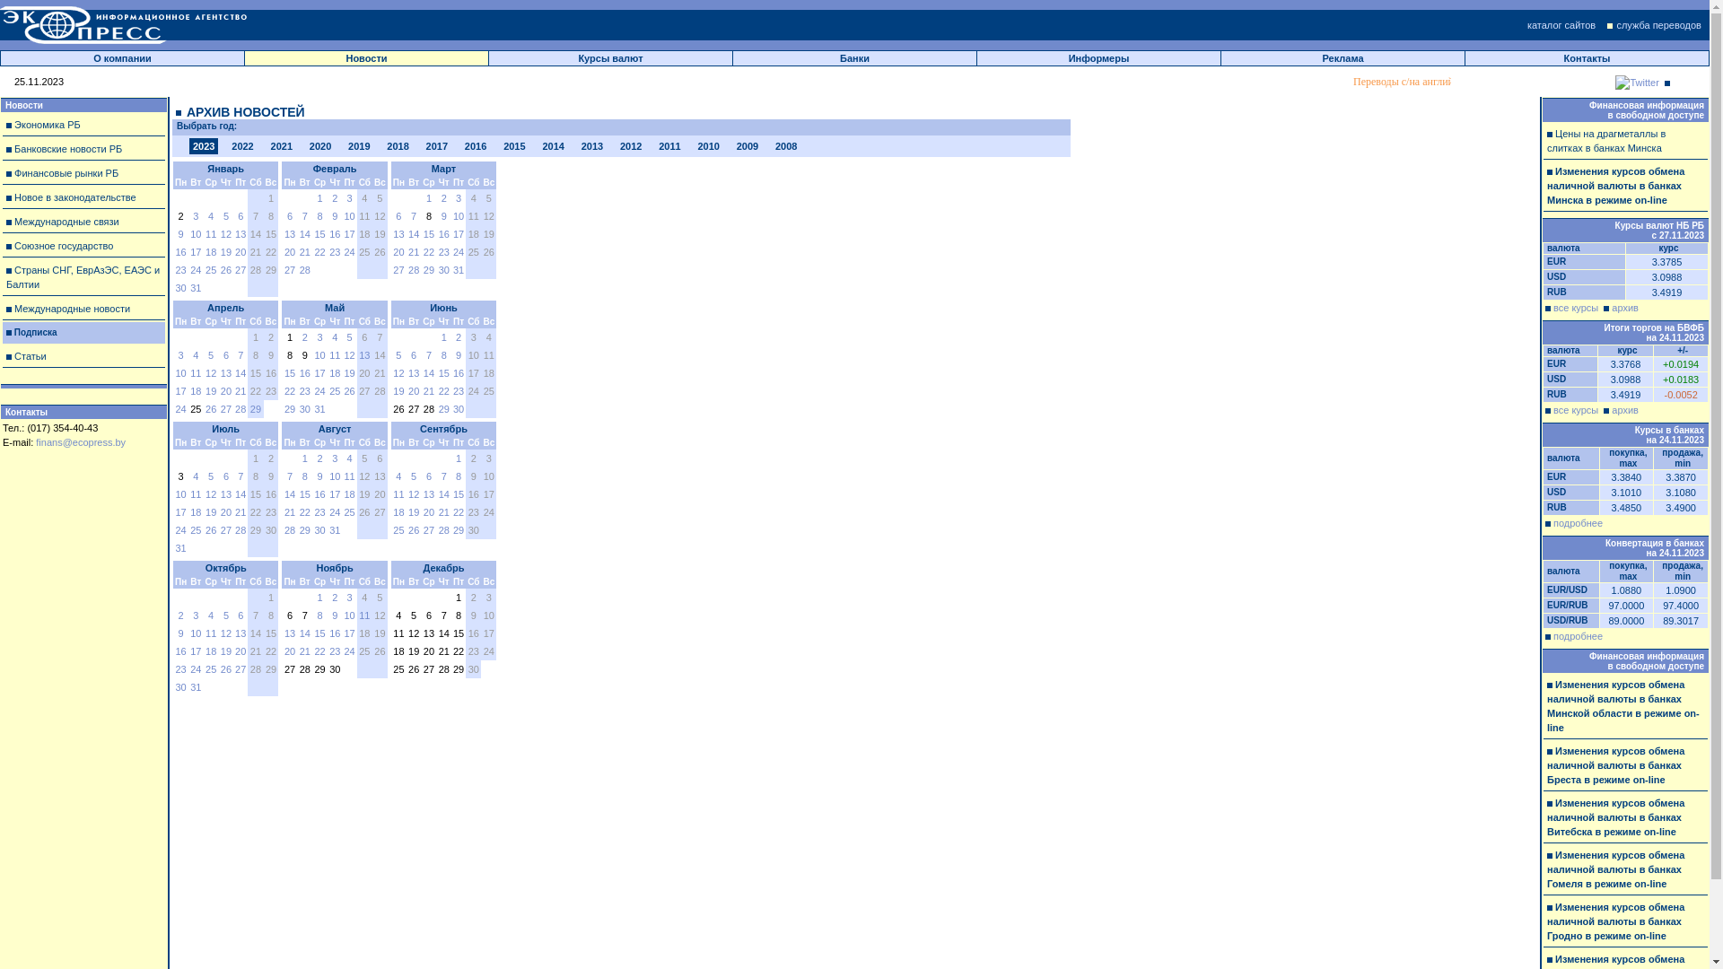 The image size is (1723, 969). Describe the element at coordinates (458, 373) in the screenshot. I see `16` at that location.